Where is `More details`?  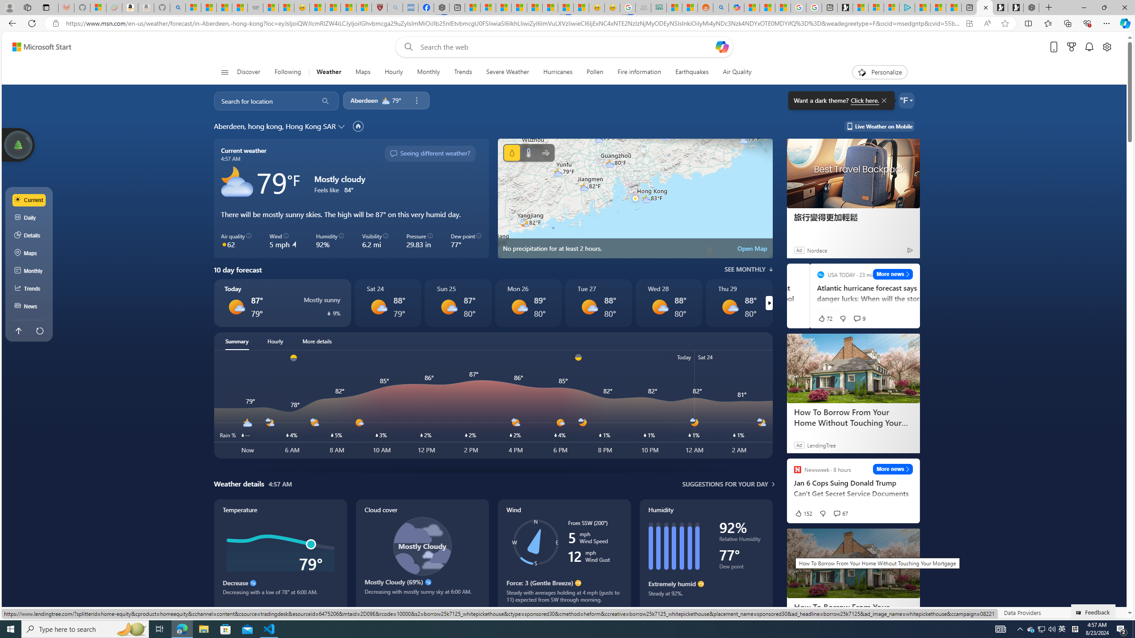 More details is located at coordinates (317, 341).